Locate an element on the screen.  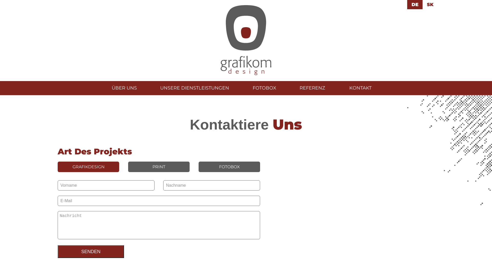
DE is located at coordinates (415, 5).